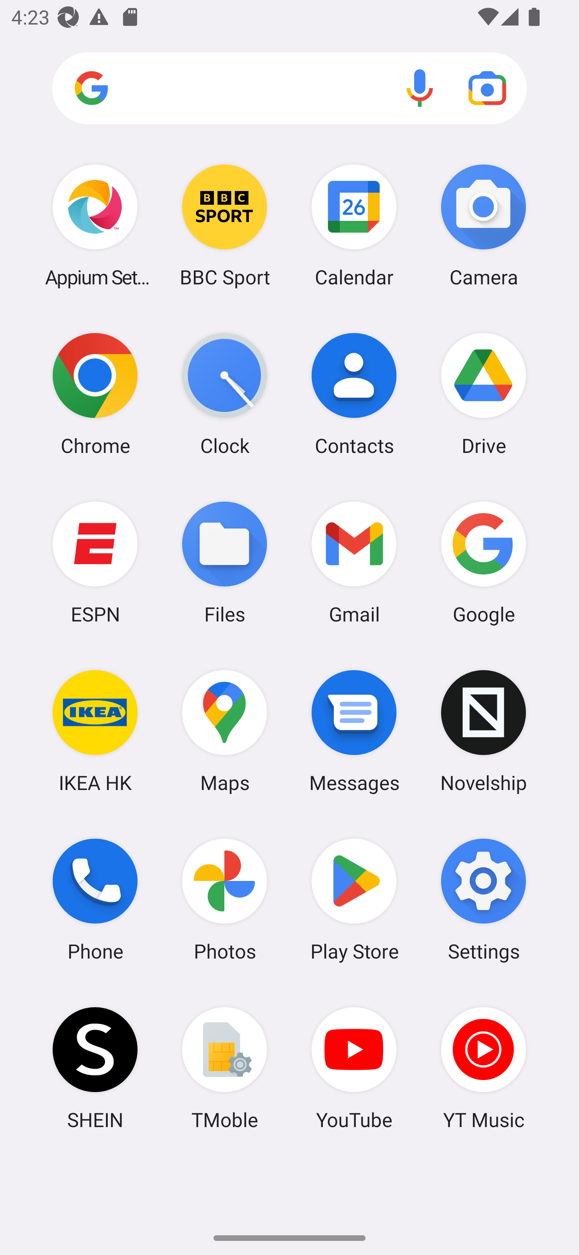 The height and width of the screenshot is (1255, 579). What do you see at coordinates (354, 394) in the screenshot?
I see `Contacts` at bounding box center [354, 394].